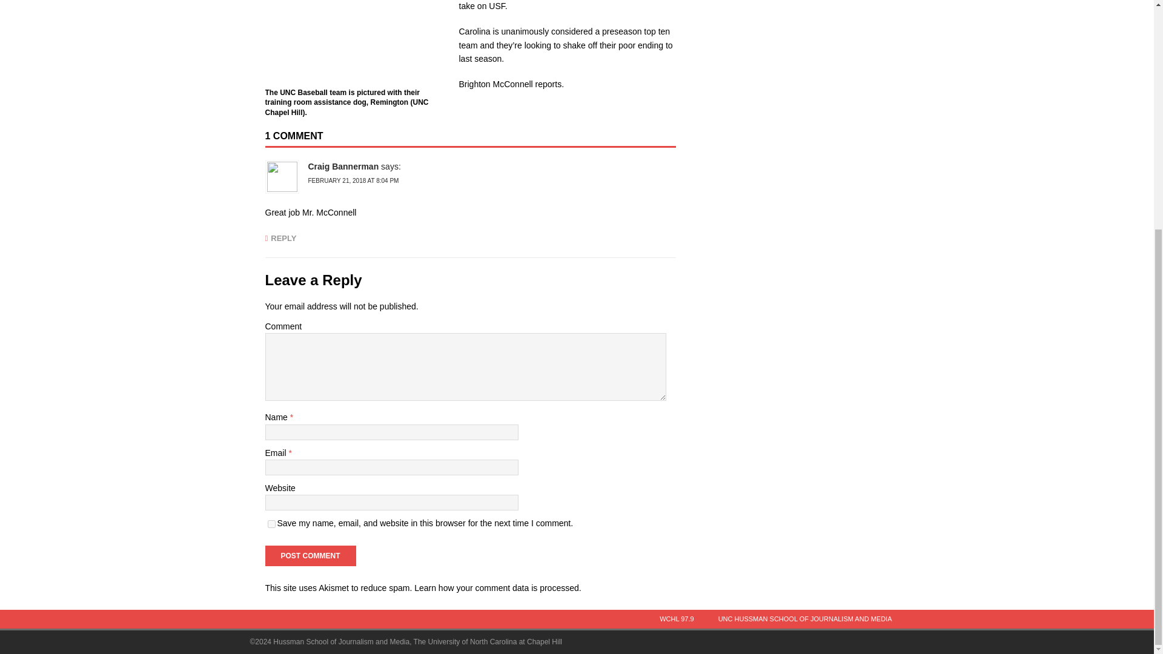  What do you see at coordinates (353, 180) in the screenshot?
I see `FEBRUARY 21, 2018 AT 8:04 PM` at bounding box center [353, 180].